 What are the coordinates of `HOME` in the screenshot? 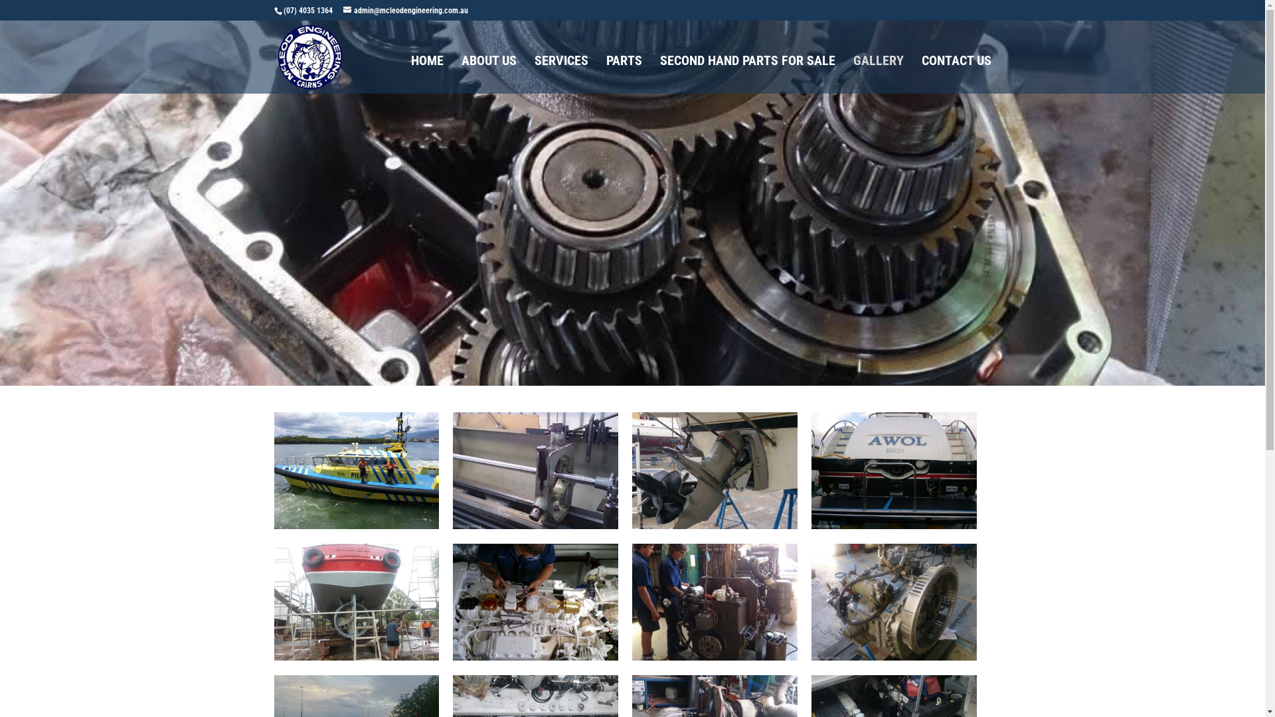 It's located at (426, 74).